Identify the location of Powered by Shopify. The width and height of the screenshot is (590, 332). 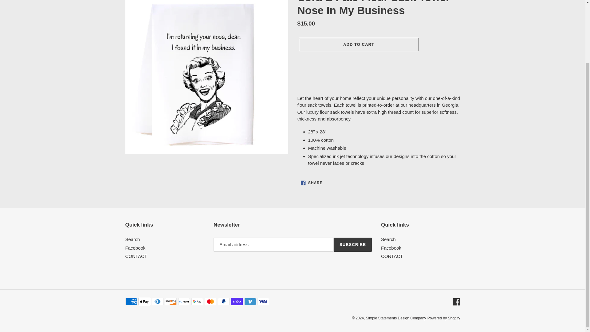
(444, 318).